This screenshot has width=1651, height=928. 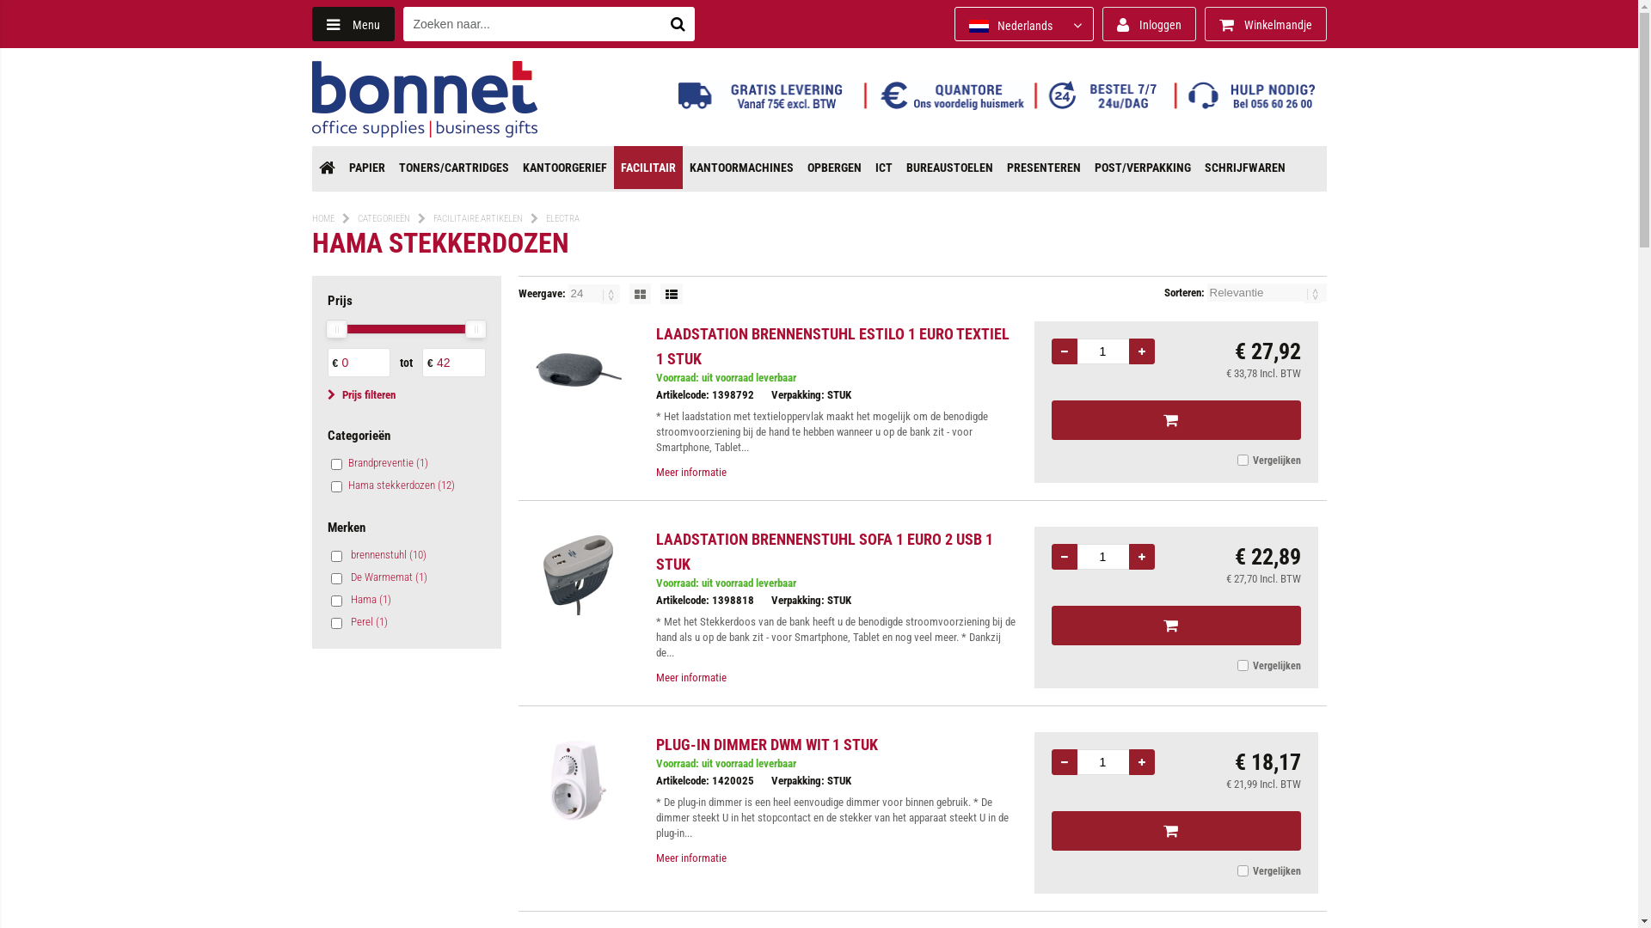 What do you see at coordinates (690, 678) in the screenshot?
I see `Meer informatie` at bounding box center [690, 678].